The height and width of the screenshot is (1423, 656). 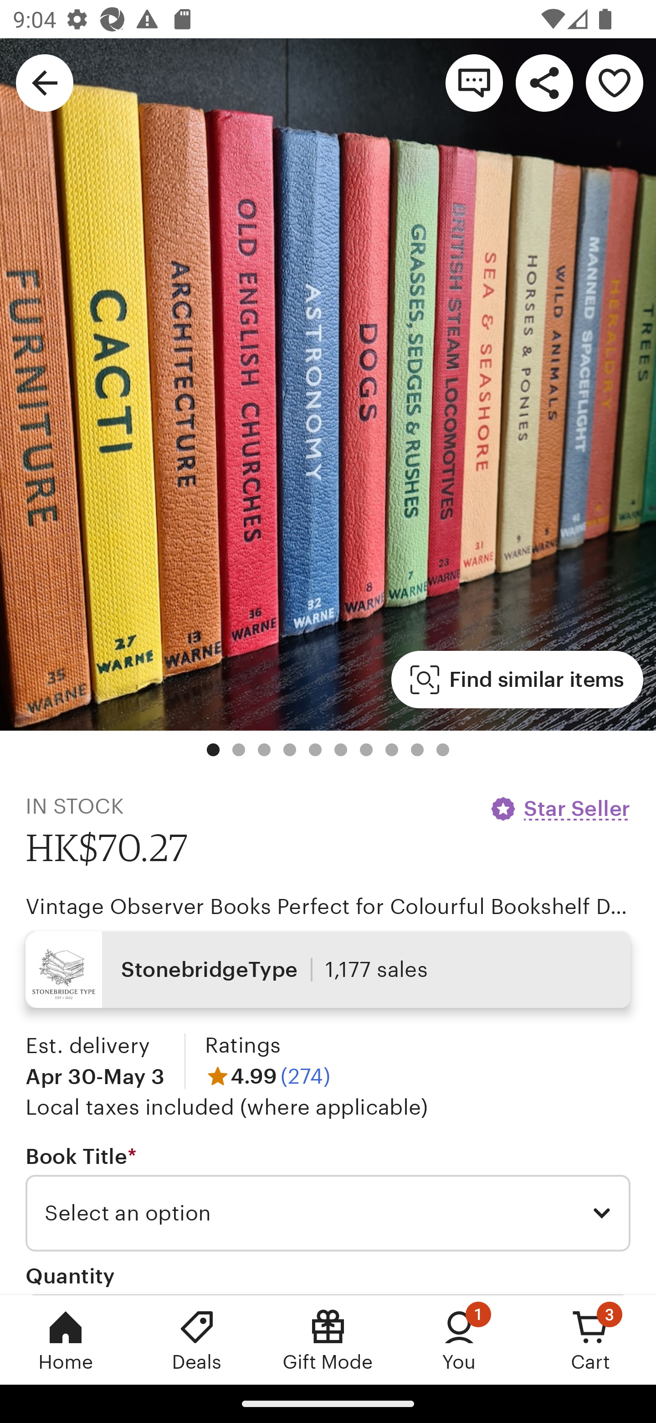 What do you see at coordinates (197, 1340) in the screenshot?
I see `Deals` at bounding box center [197, 1340].